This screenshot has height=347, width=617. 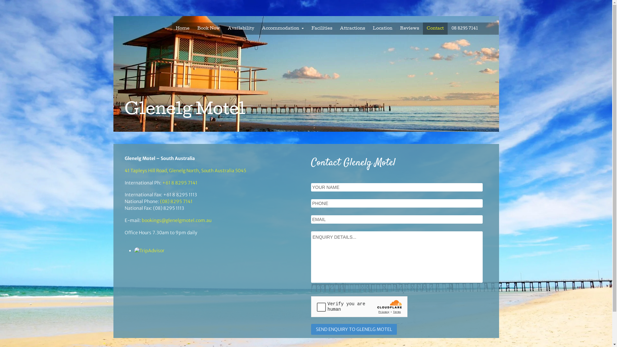 What do you see at coordinates (382, 29) in the screenshot?
I see `Location` at bounding box center [382, 29].